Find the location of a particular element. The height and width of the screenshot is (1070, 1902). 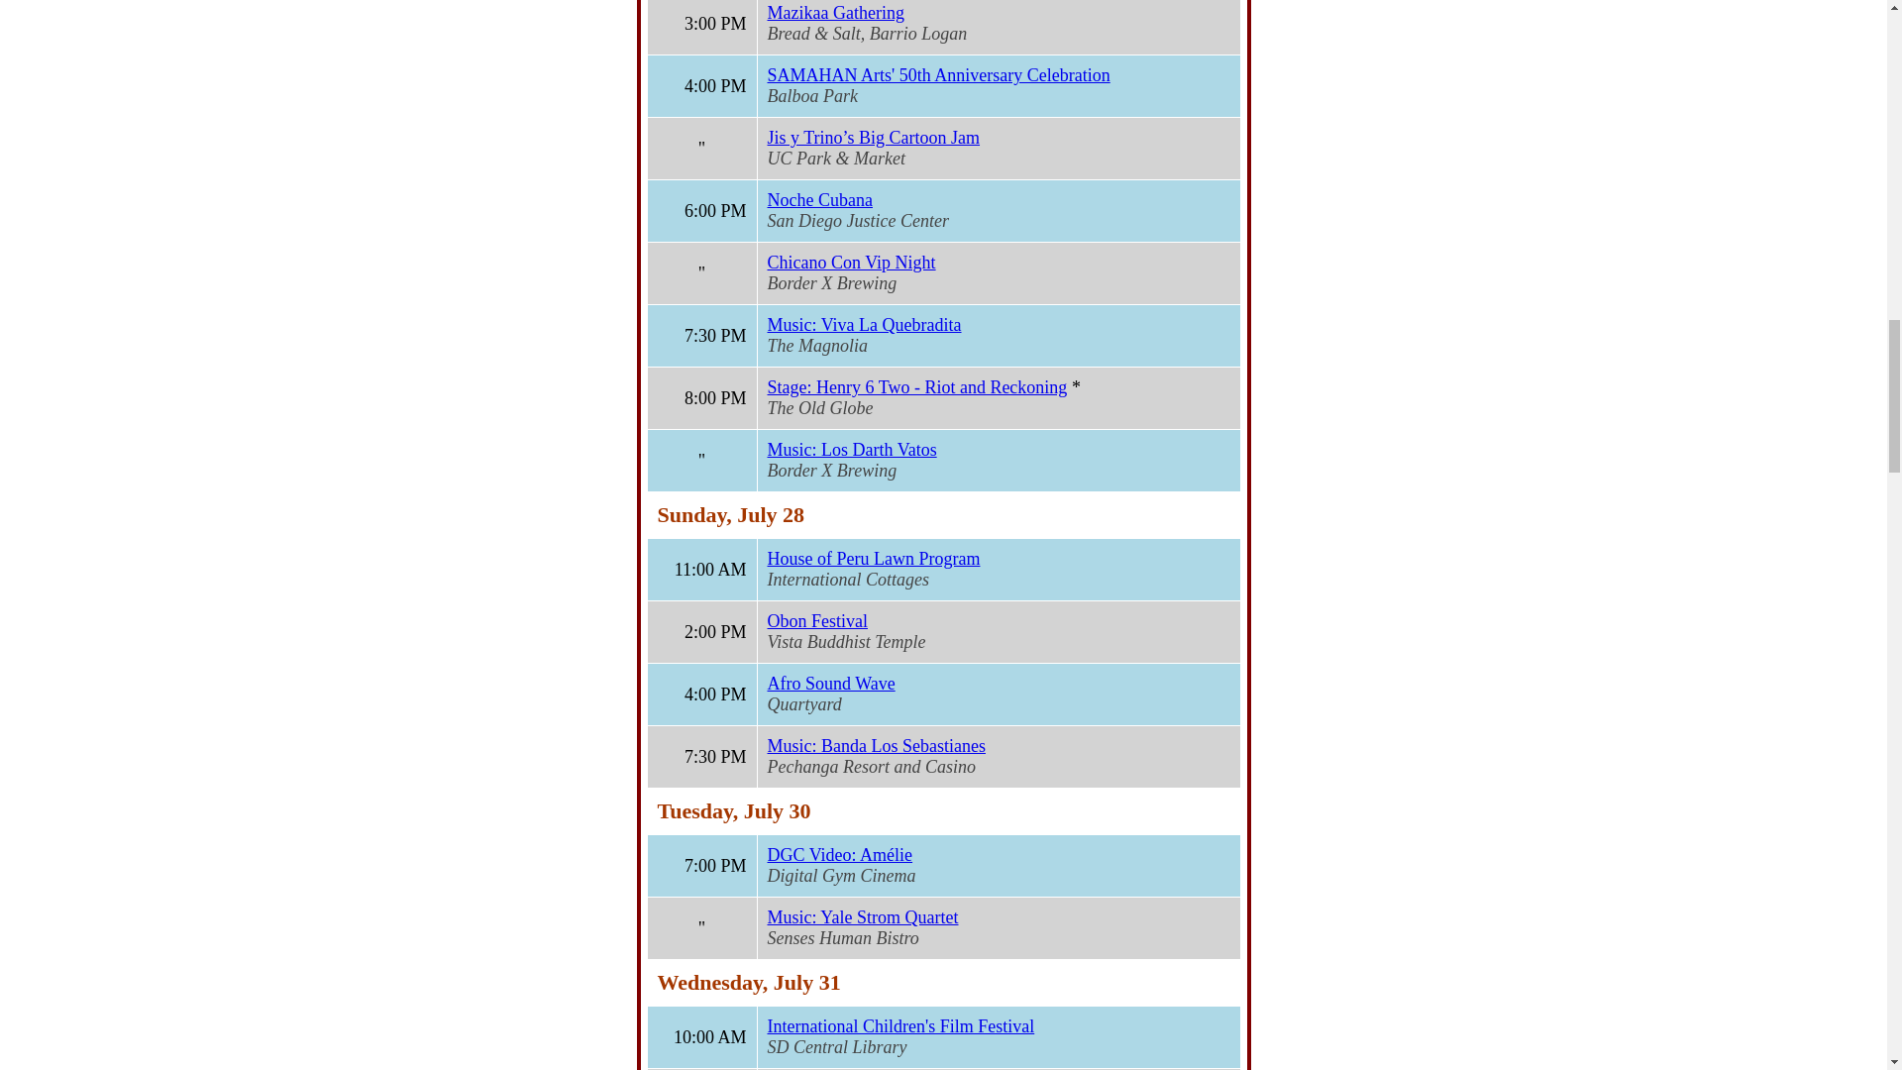

Music: Banda Los Sebastianes is located at coordinates (876, 745).